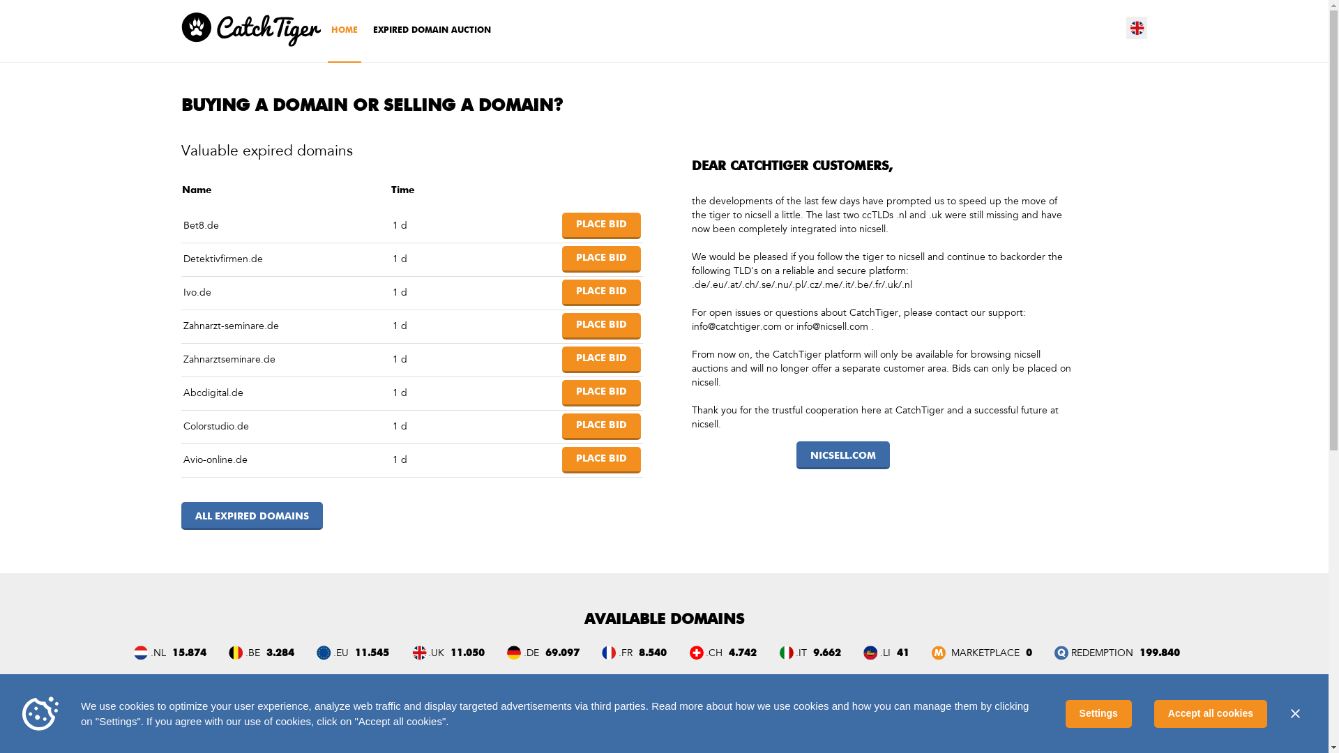  What do you see at coordinates (809, 745) in the screenshot?
I see `domaining` at bounding box center [809, 745].